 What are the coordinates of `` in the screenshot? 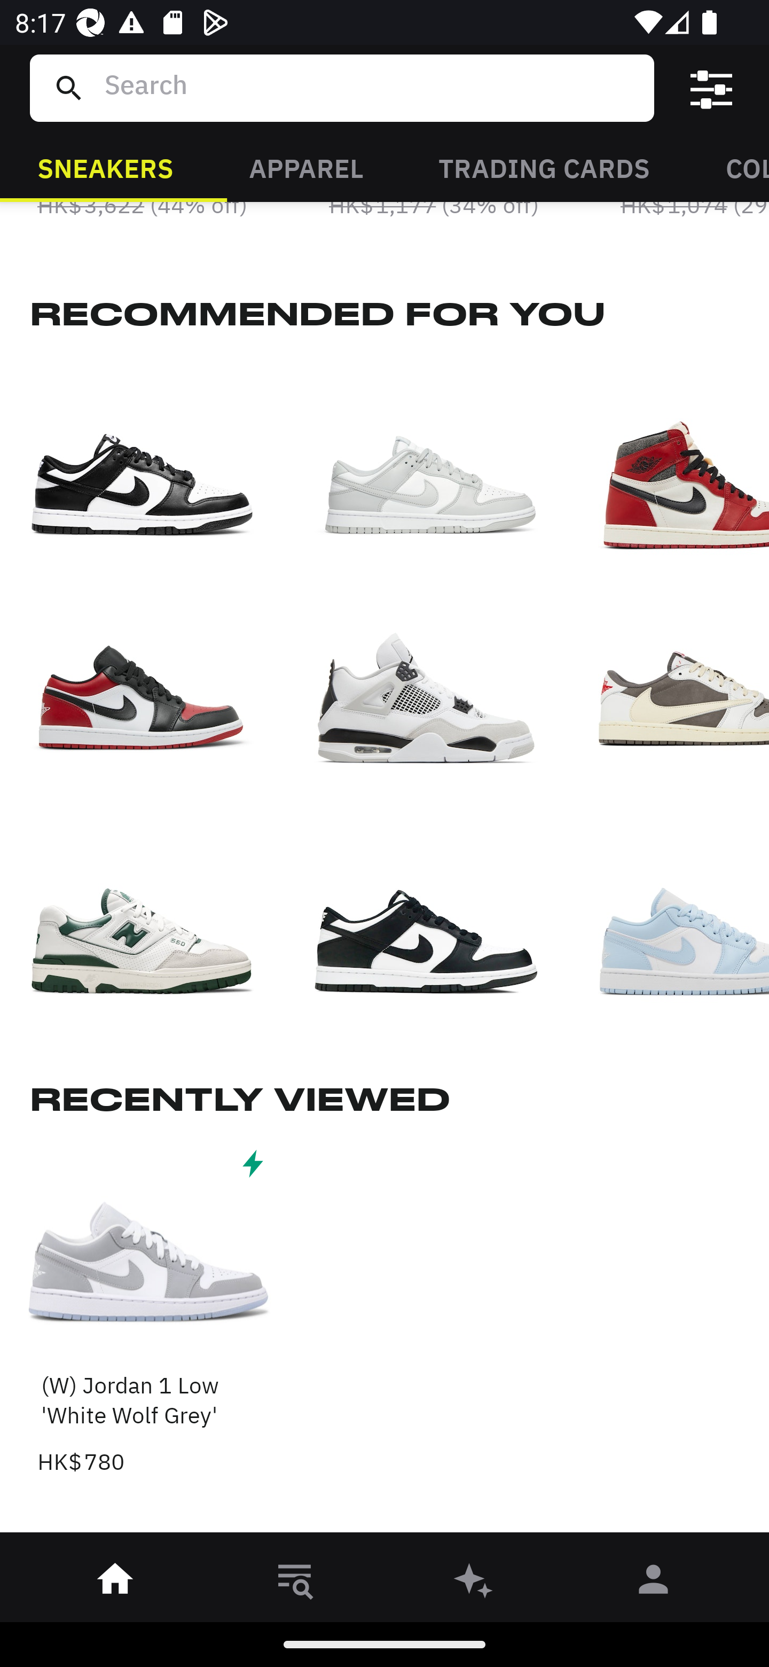 It's located at (711, 88).